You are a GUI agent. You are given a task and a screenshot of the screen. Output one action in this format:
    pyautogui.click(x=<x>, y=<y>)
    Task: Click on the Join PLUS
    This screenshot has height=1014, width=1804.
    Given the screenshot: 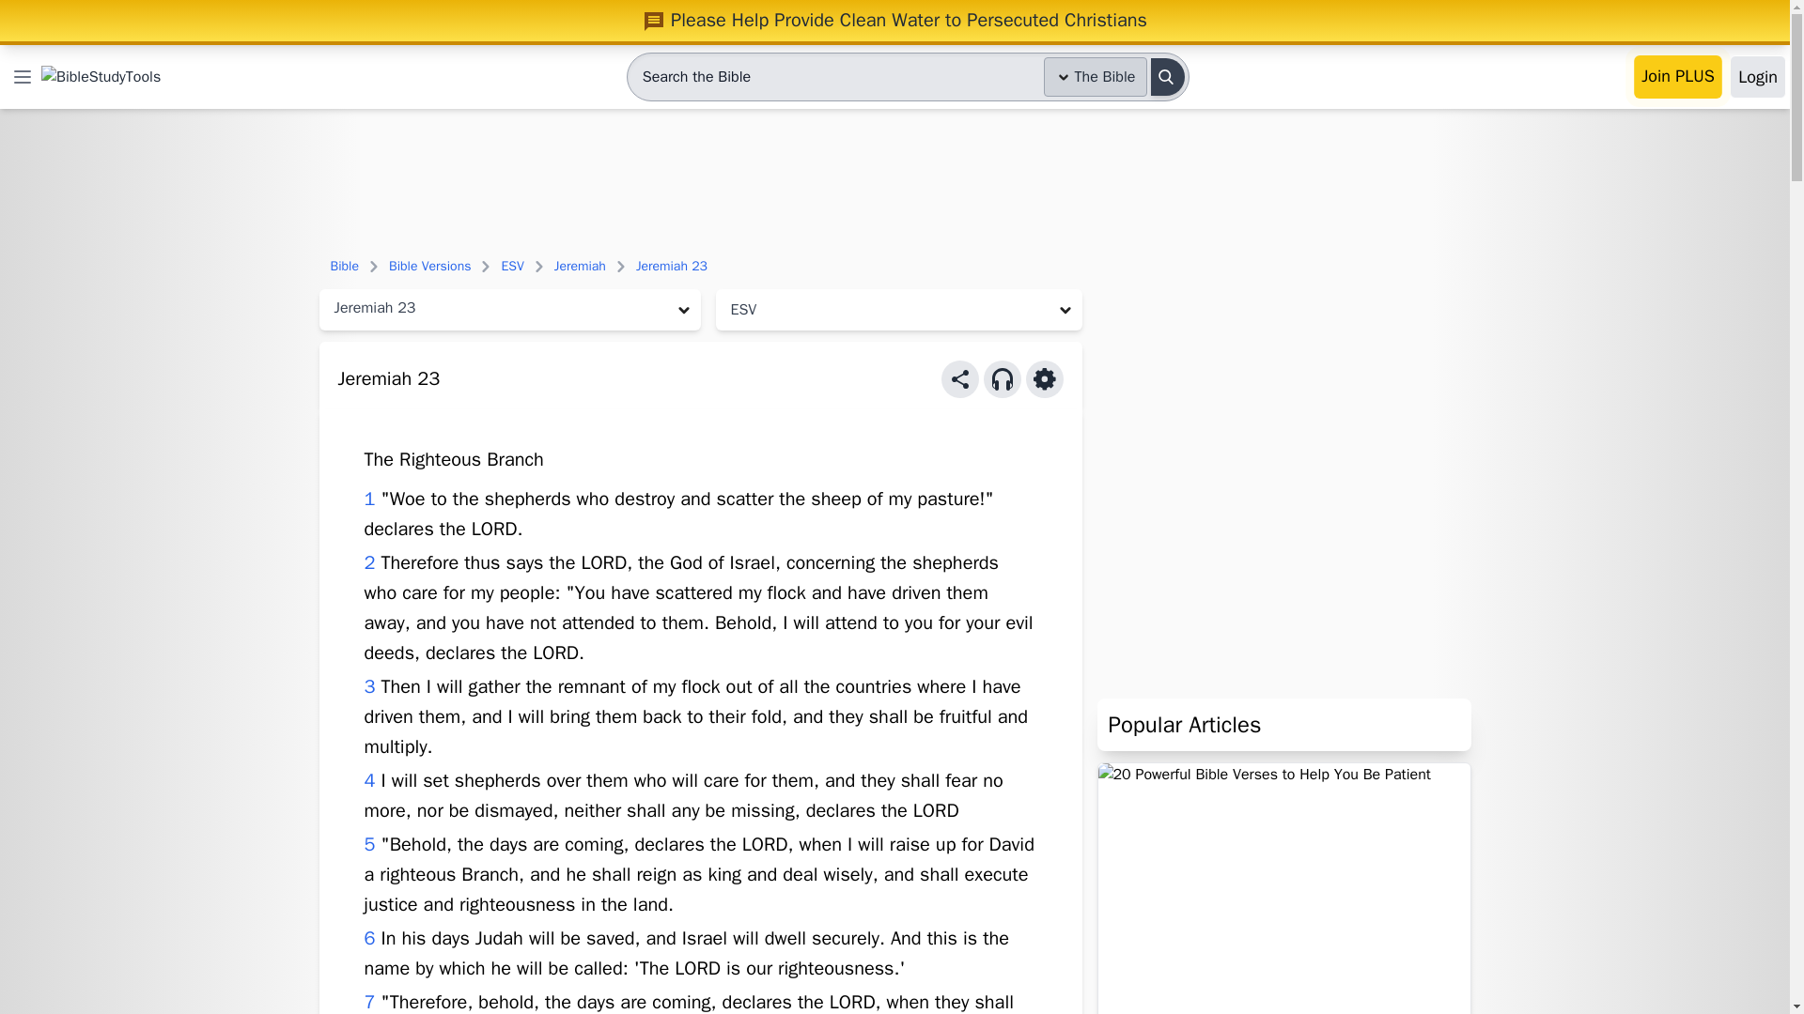 What is the action you would take?
    pyautogui.click(x=1678, y=77)
    